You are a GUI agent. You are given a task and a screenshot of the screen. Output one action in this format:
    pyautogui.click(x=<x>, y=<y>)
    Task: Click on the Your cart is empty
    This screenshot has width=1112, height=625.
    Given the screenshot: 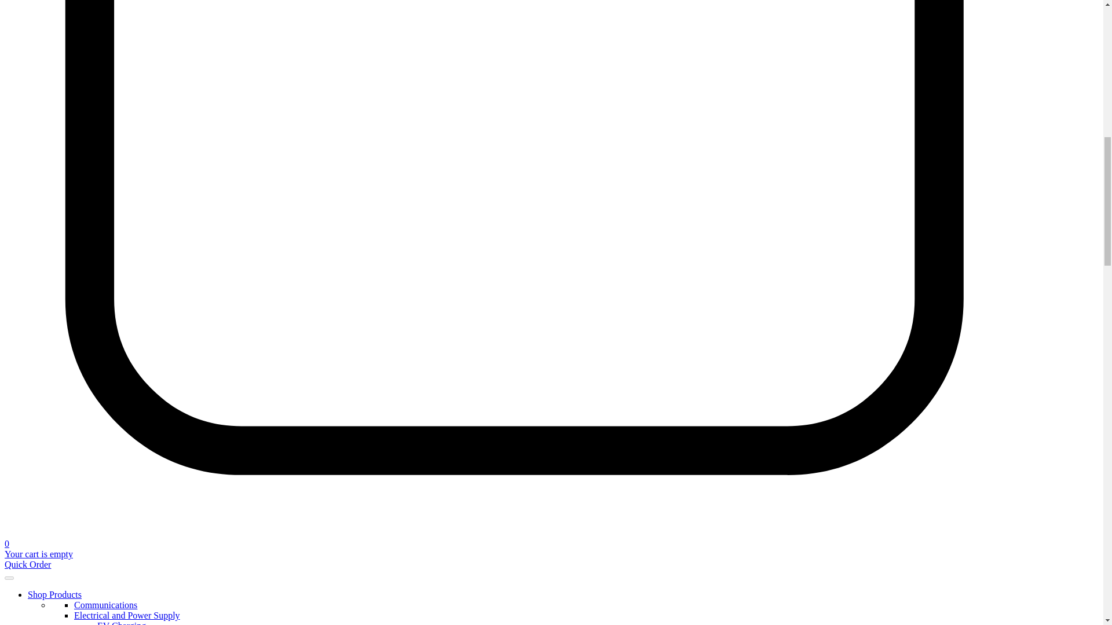 What is the action you would take?
    pyautogui.click(x=38, y=554)
    